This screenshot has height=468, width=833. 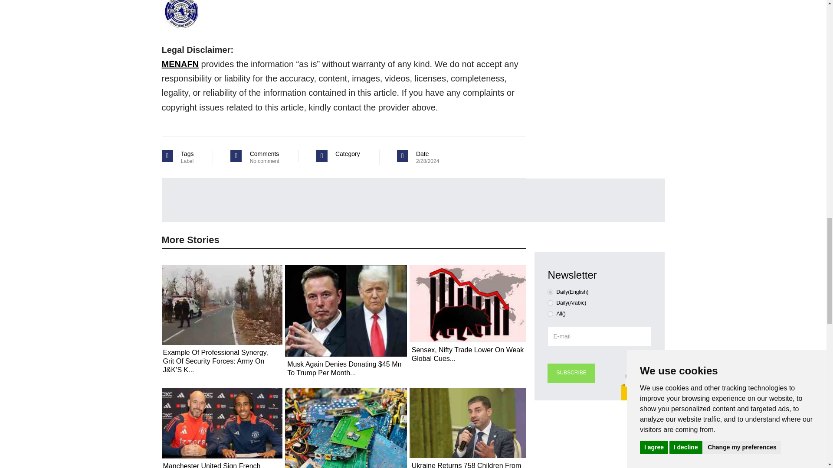 What do you see at coordinates (550, 314) in the screenshot?
I see `2` at bounding box center [550, 314].